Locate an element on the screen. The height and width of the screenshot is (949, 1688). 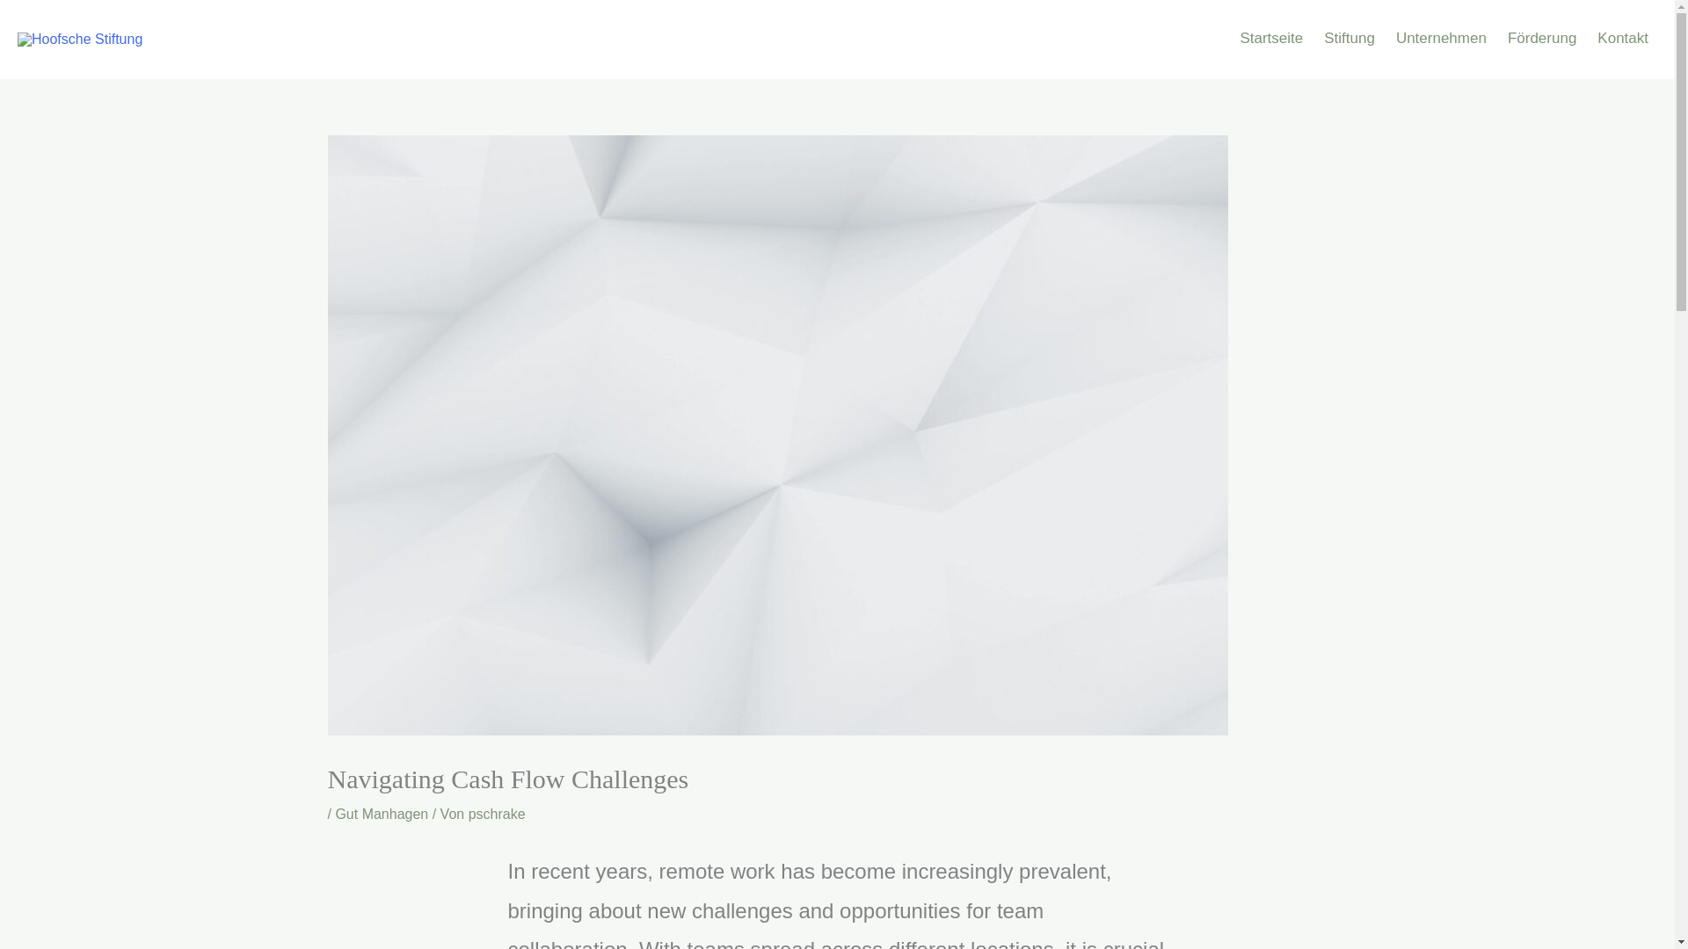
Unternehmen is located at coordinates (1440, 40).